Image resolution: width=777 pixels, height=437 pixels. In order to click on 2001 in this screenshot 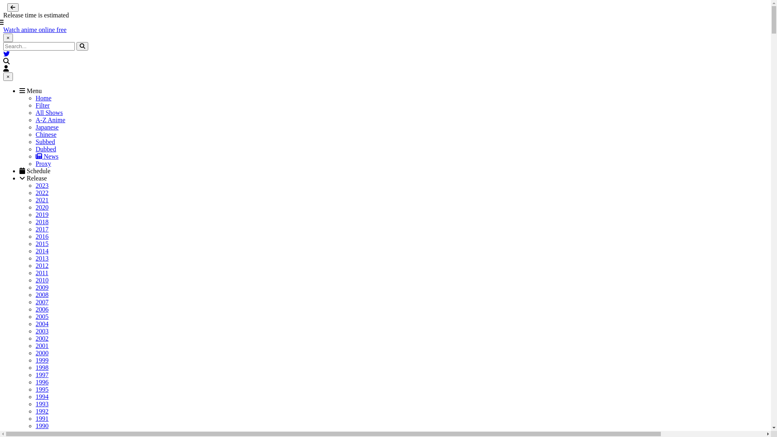, I will do `click(42, 346)`.